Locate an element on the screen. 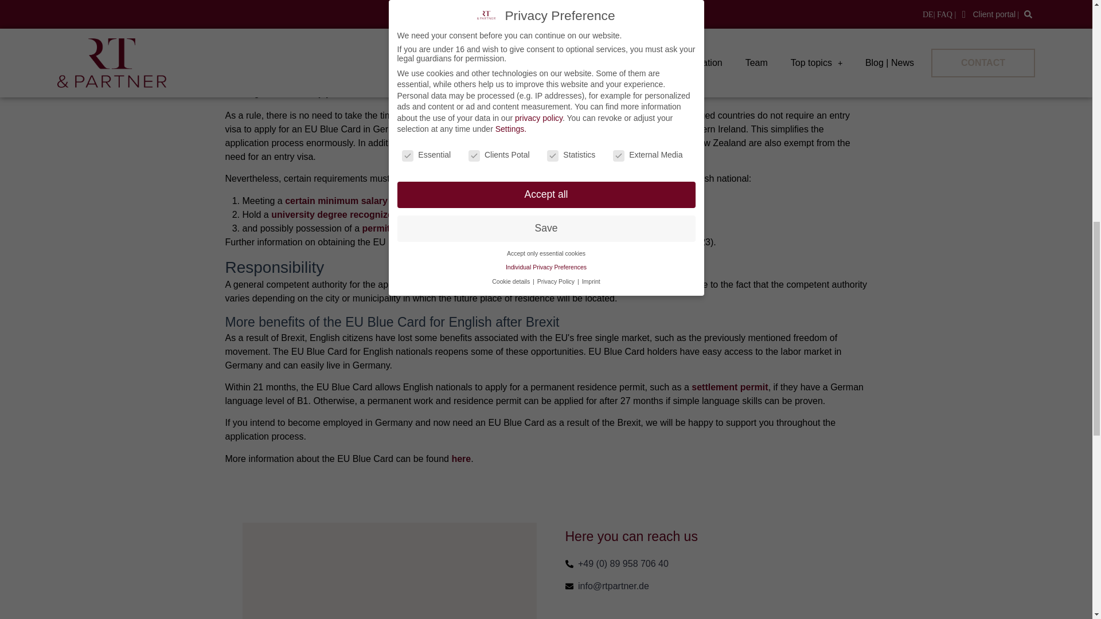  here is located at coordinates (631, 242).